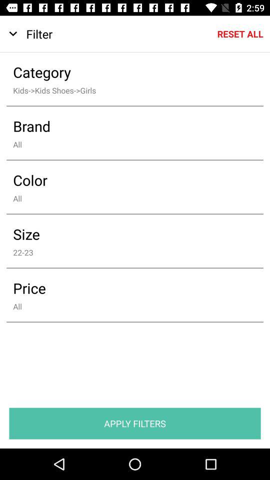  What do you see at coordinates (128, 90) in the screenshot?
I see `turn off the kids kids shoes icon` at bounding box center [128, 90].